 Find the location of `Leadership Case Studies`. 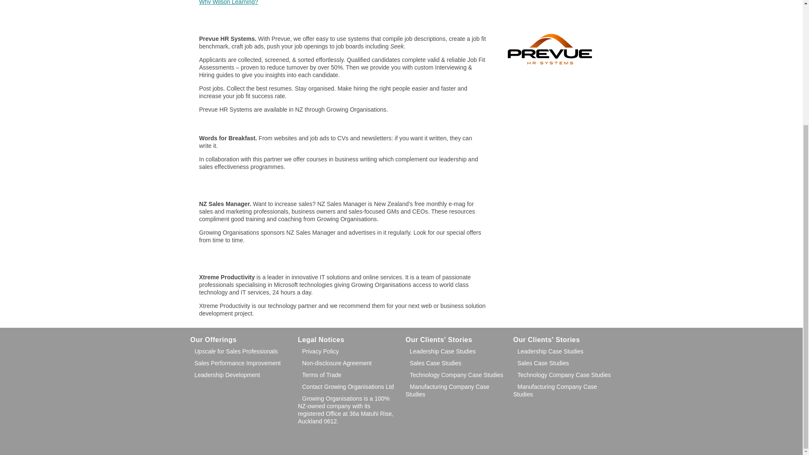

Leadership Case Studies is located at coordinates (440, 351).